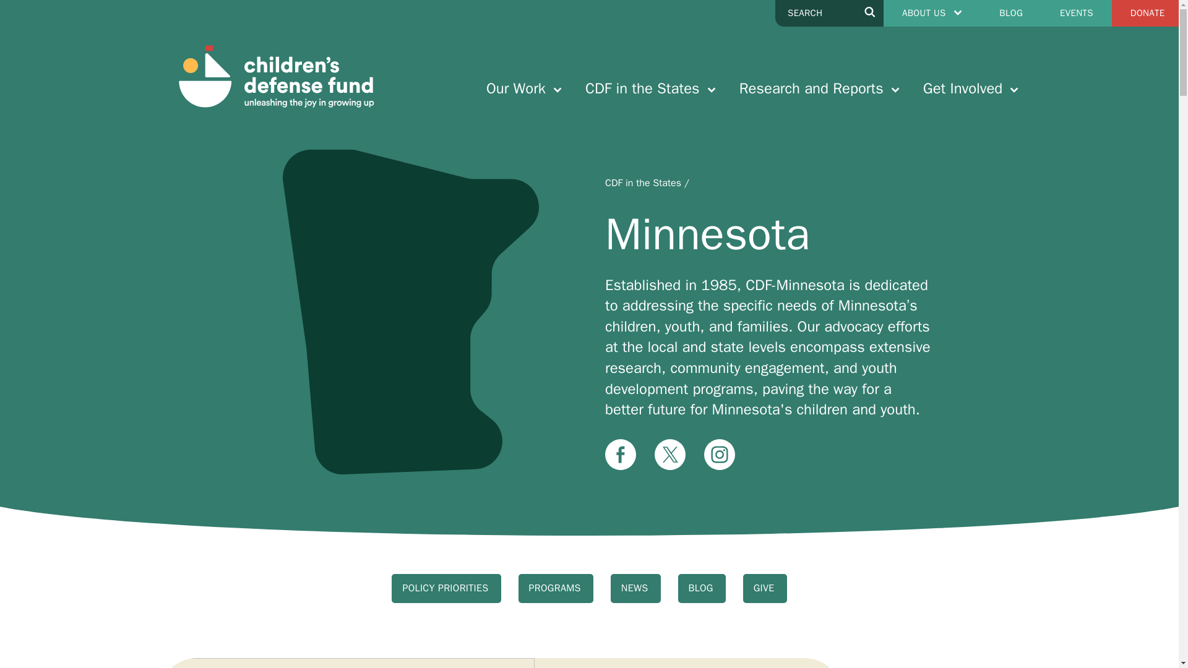 This screenshot has width=1188, height=668. I want to click on CDF in the States, so click(651, 88).